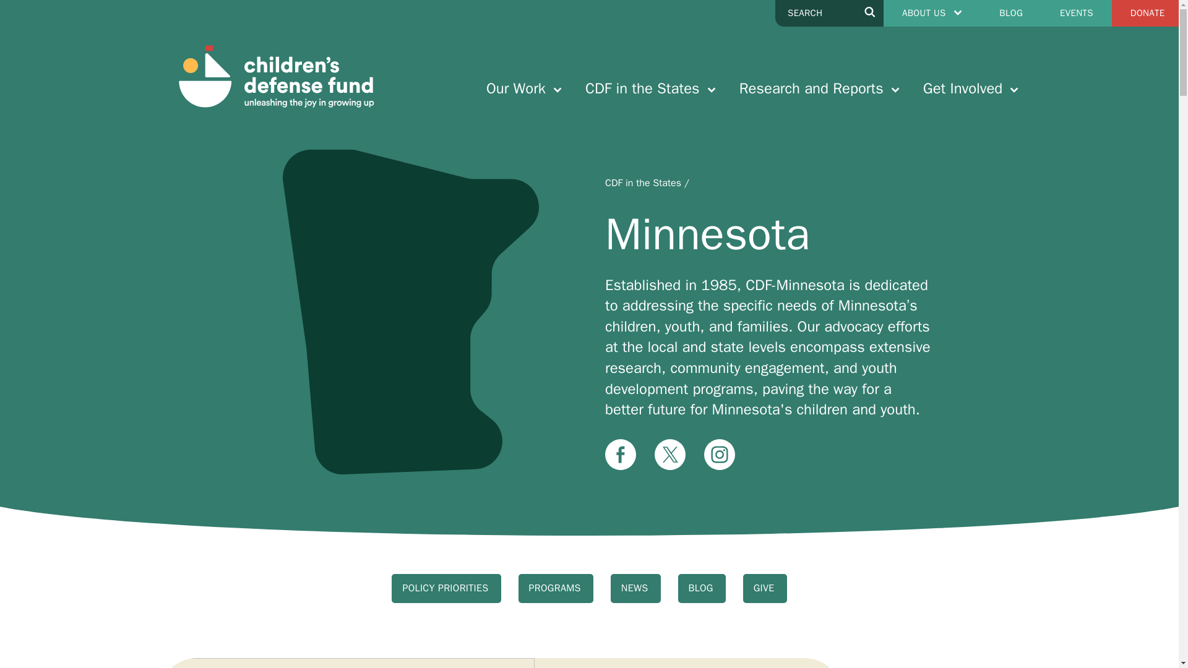 This screenshot has width=1188, height=668. I want to click on CDF in the States, so click(651, 88).